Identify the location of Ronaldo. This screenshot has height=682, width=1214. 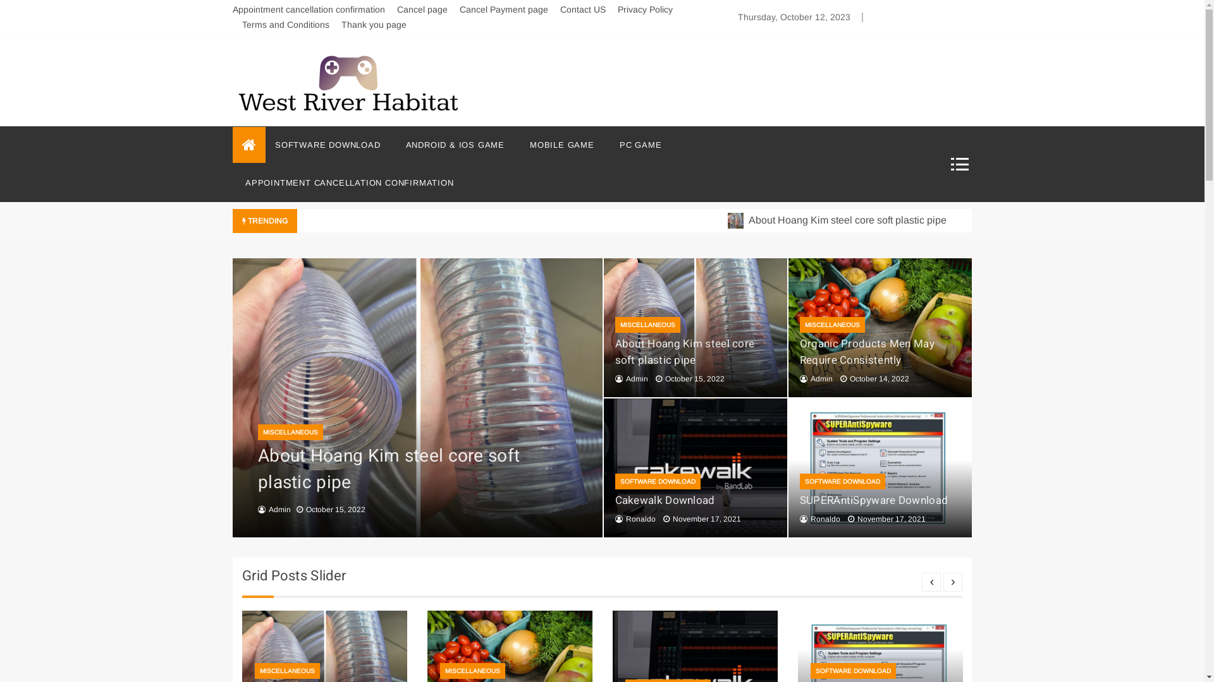
(826, 519).